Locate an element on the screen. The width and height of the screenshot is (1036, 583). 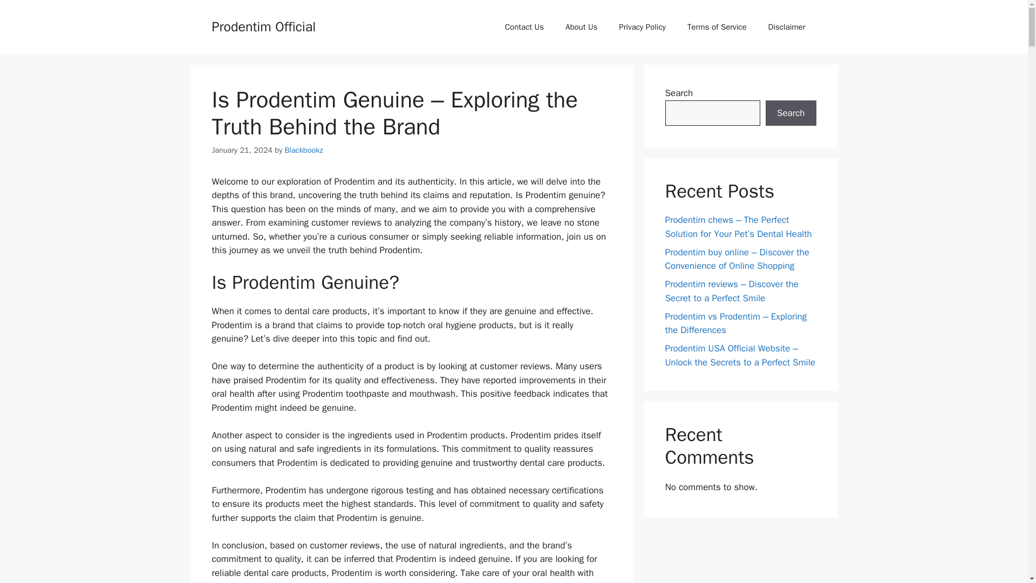
Contact Us is located at coordinates (524, 27).